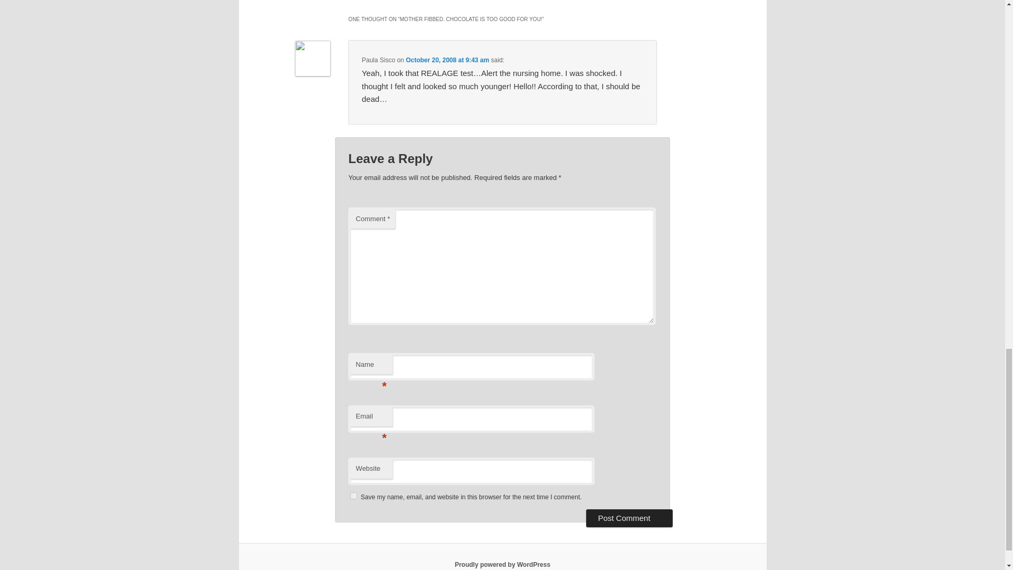 This screenshot has height=570, width=1013. I want to click on Semantic Personal Publishing Platform, so click(502, 564).